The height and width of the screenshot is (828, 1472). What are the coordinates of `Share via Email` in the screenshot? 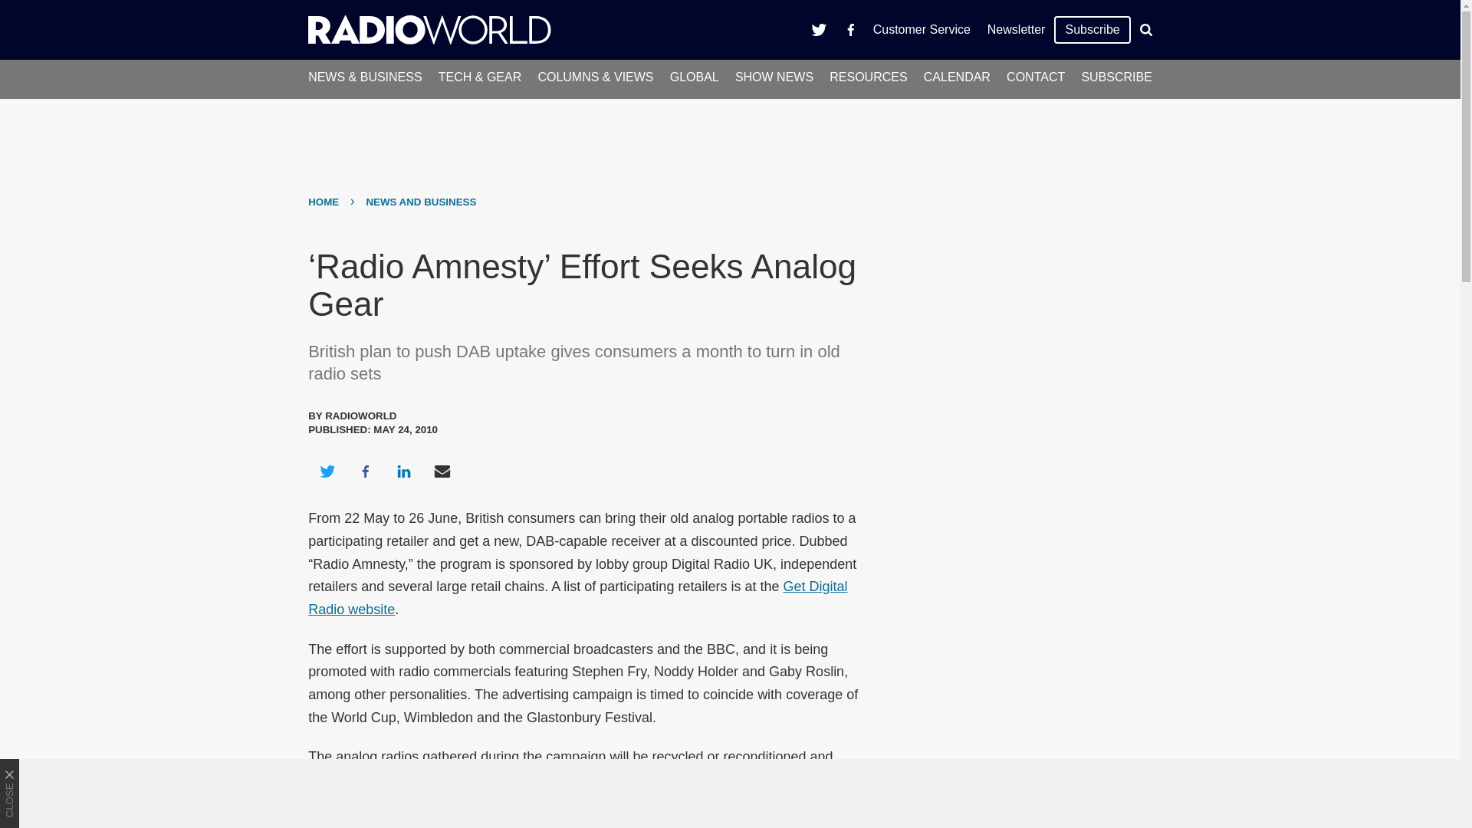 It's located at (442, 471).